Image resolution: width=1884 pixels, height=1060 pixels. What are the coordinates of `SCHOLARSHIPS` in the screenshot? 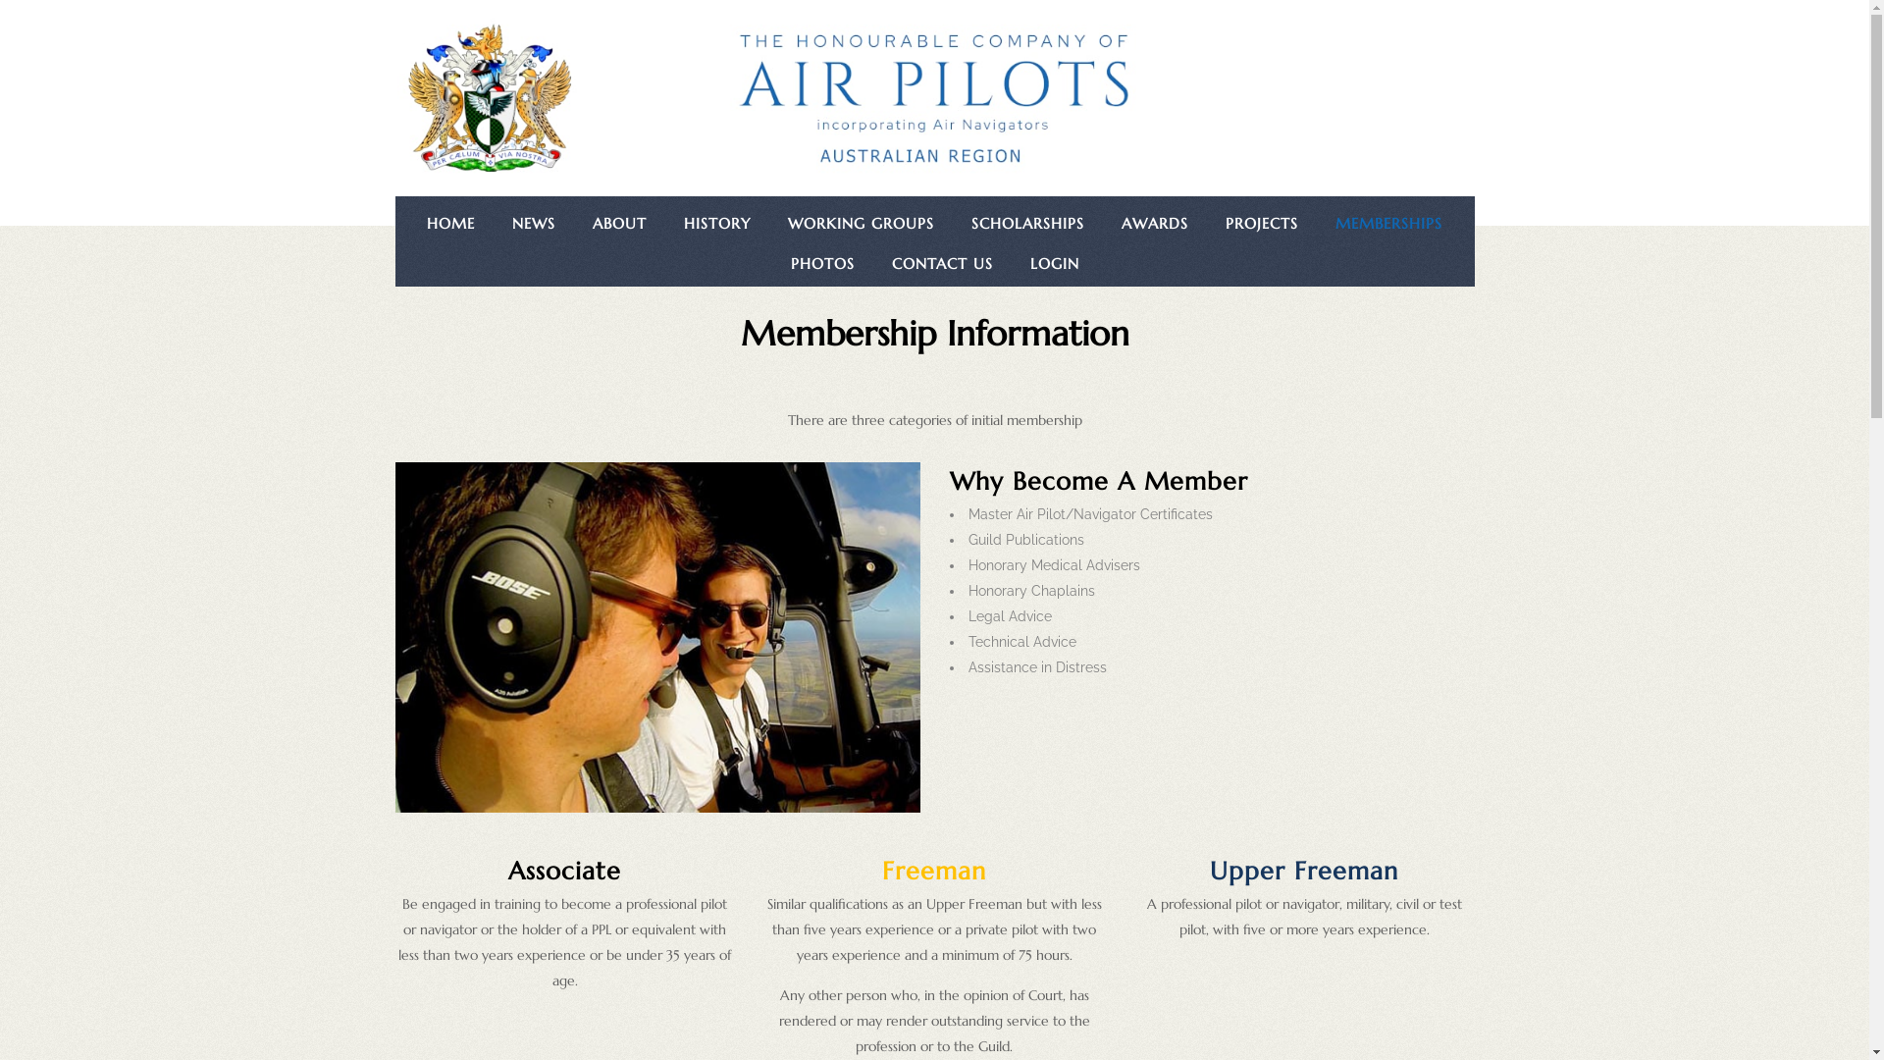 It's located at (1027, 224).